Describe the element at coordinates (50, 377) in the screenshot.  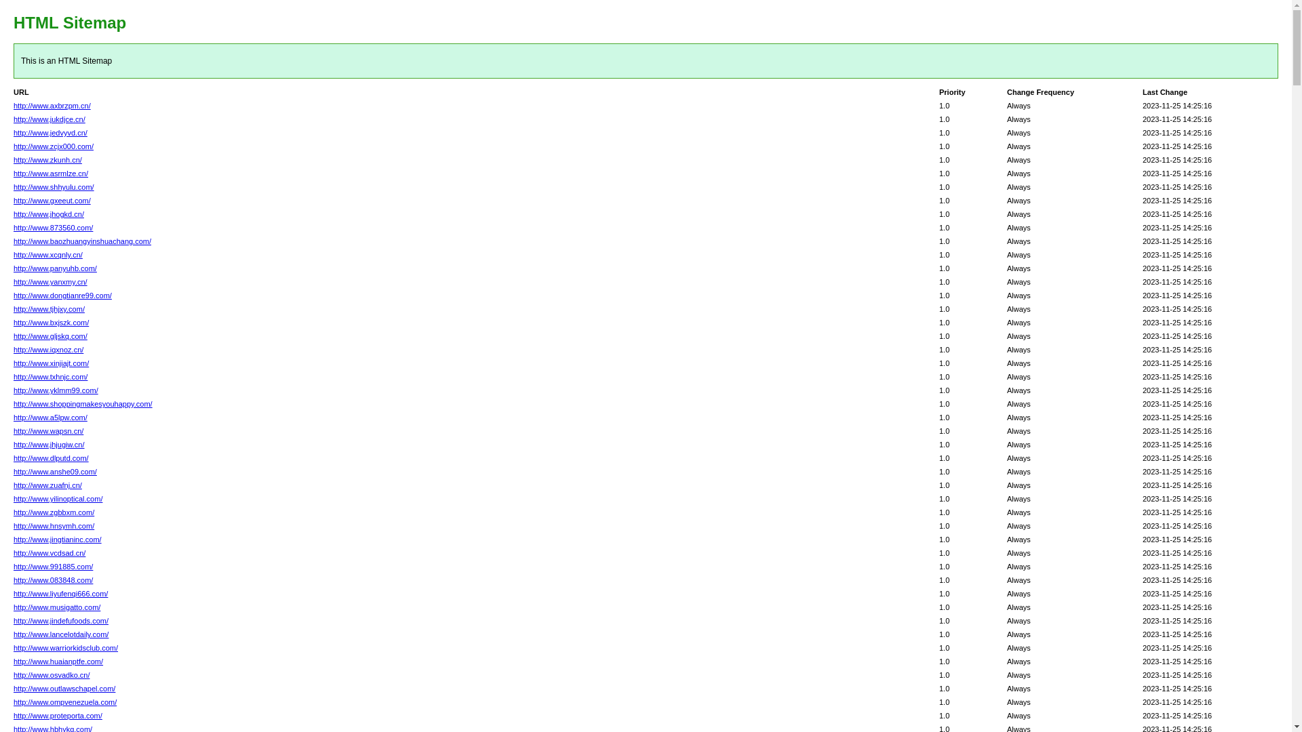
I see `http://www.txhnjc.com/` at that location.